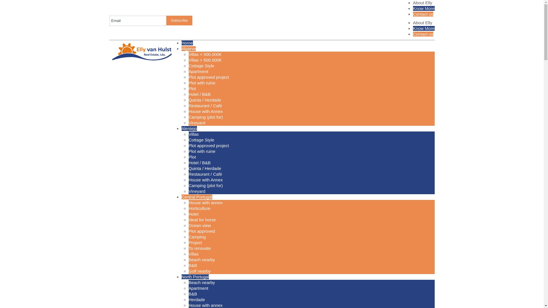 This screenshot has width=548, height=308. I want to click on Central Portugal, so click(197, 197).